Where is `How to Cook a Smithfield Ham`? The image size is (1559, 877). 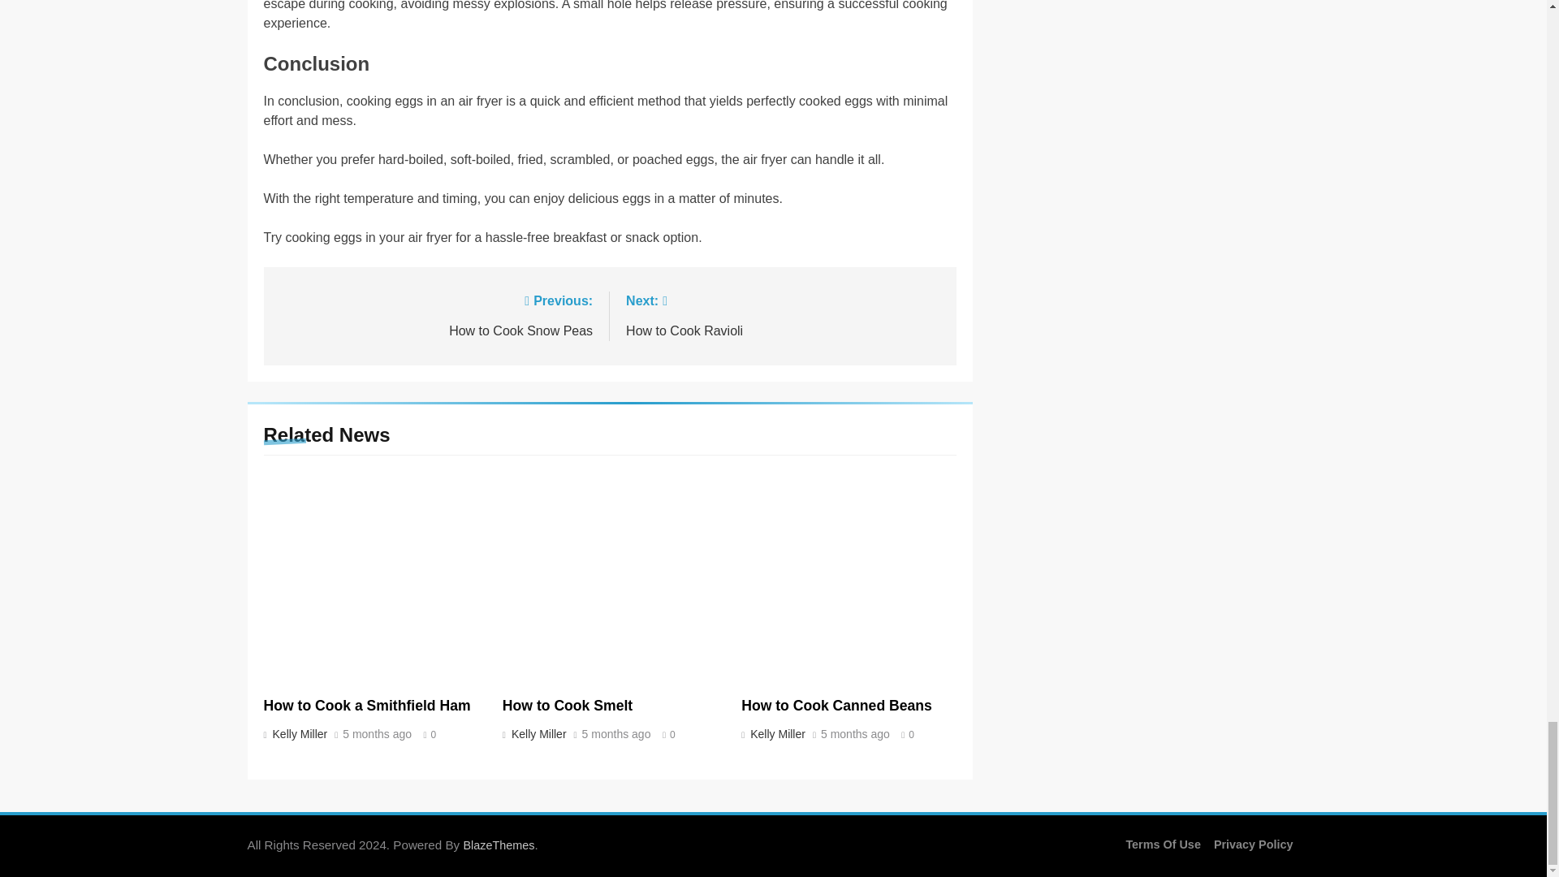 How to Cook a Smithfield Ham is located at coordinates (367, 705).